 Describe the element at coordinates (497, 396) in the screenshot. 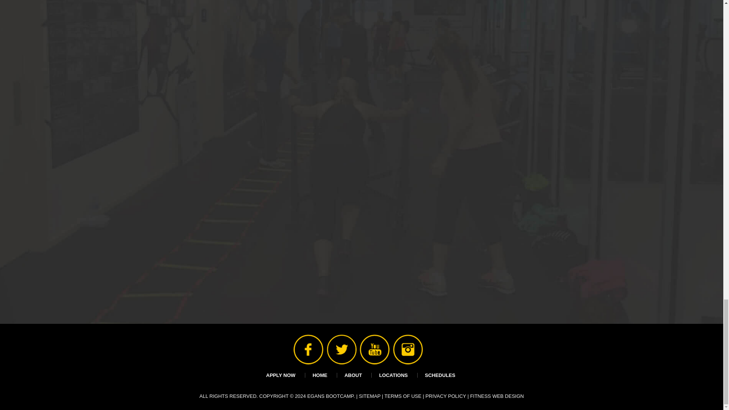

I see `FITNESS WEB DESIGN` at that location.